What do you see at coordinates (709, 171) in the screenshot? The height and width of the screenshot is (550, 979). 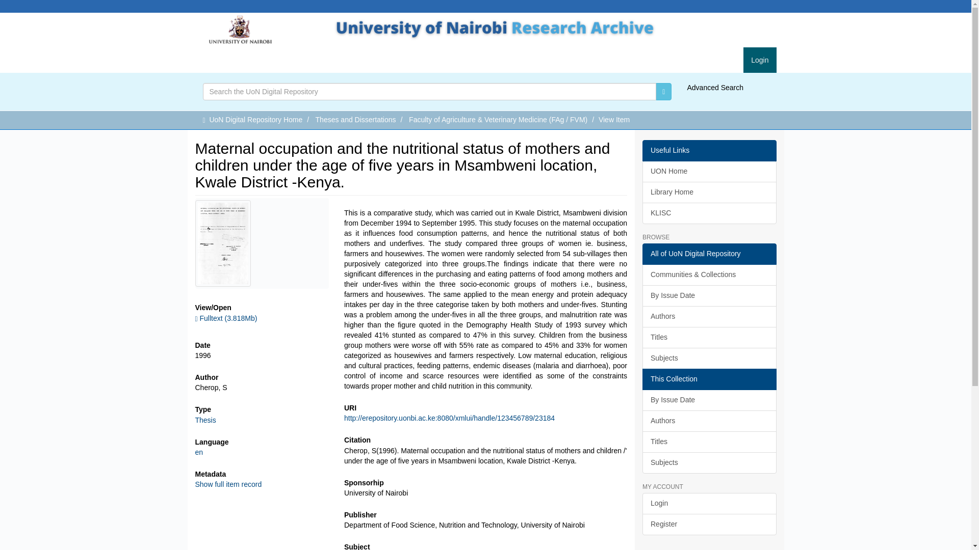 I see `UON Home` at bounding box center [709, 171].